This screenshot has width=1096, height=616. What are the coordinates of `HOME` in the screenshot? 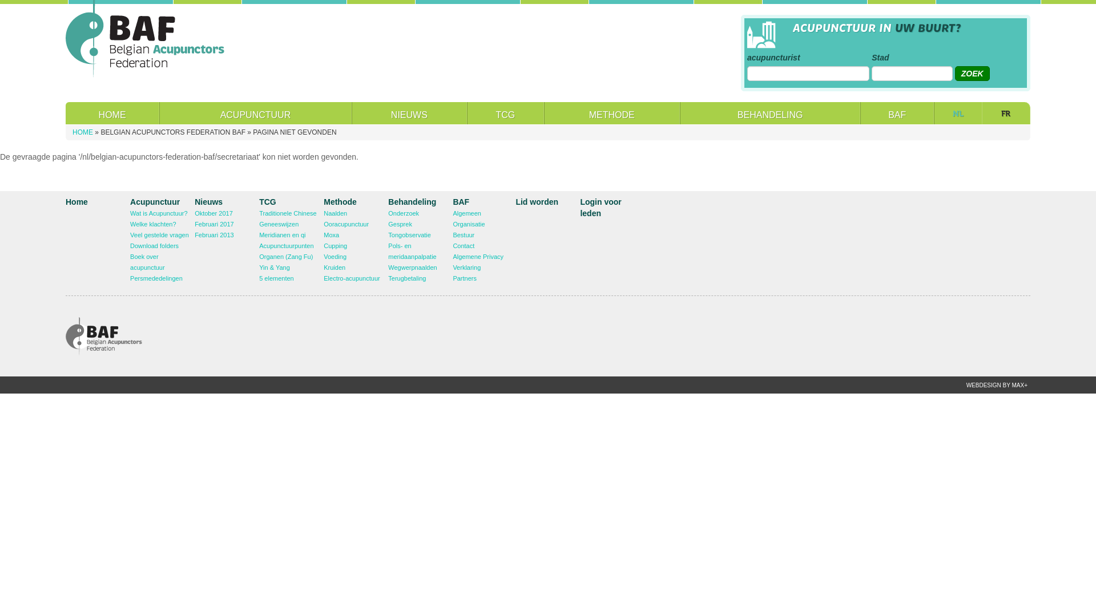 It's located at (83, 132).